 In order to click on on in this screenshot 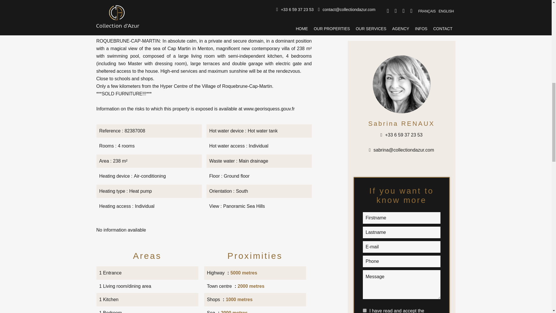, I will do `click(364, 310)`.